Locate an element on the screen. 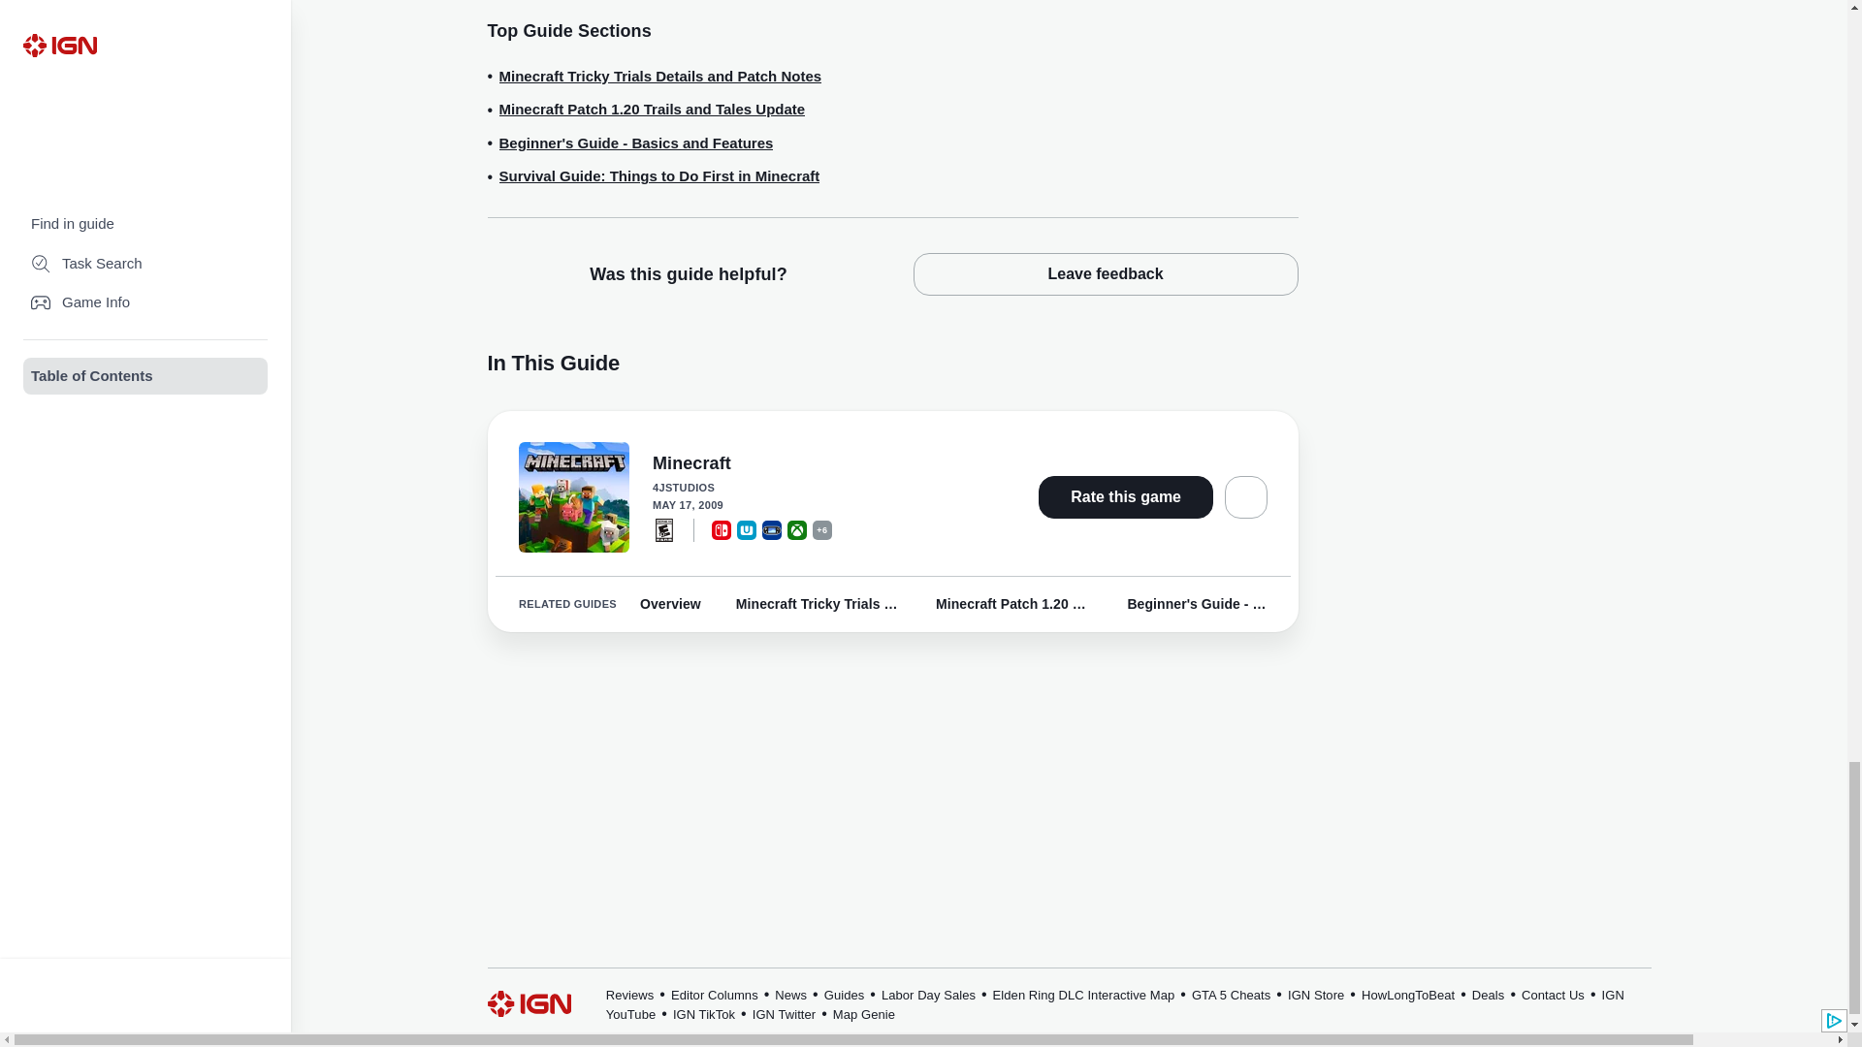  Nintendo Switch is located at coordinates (722, 529).